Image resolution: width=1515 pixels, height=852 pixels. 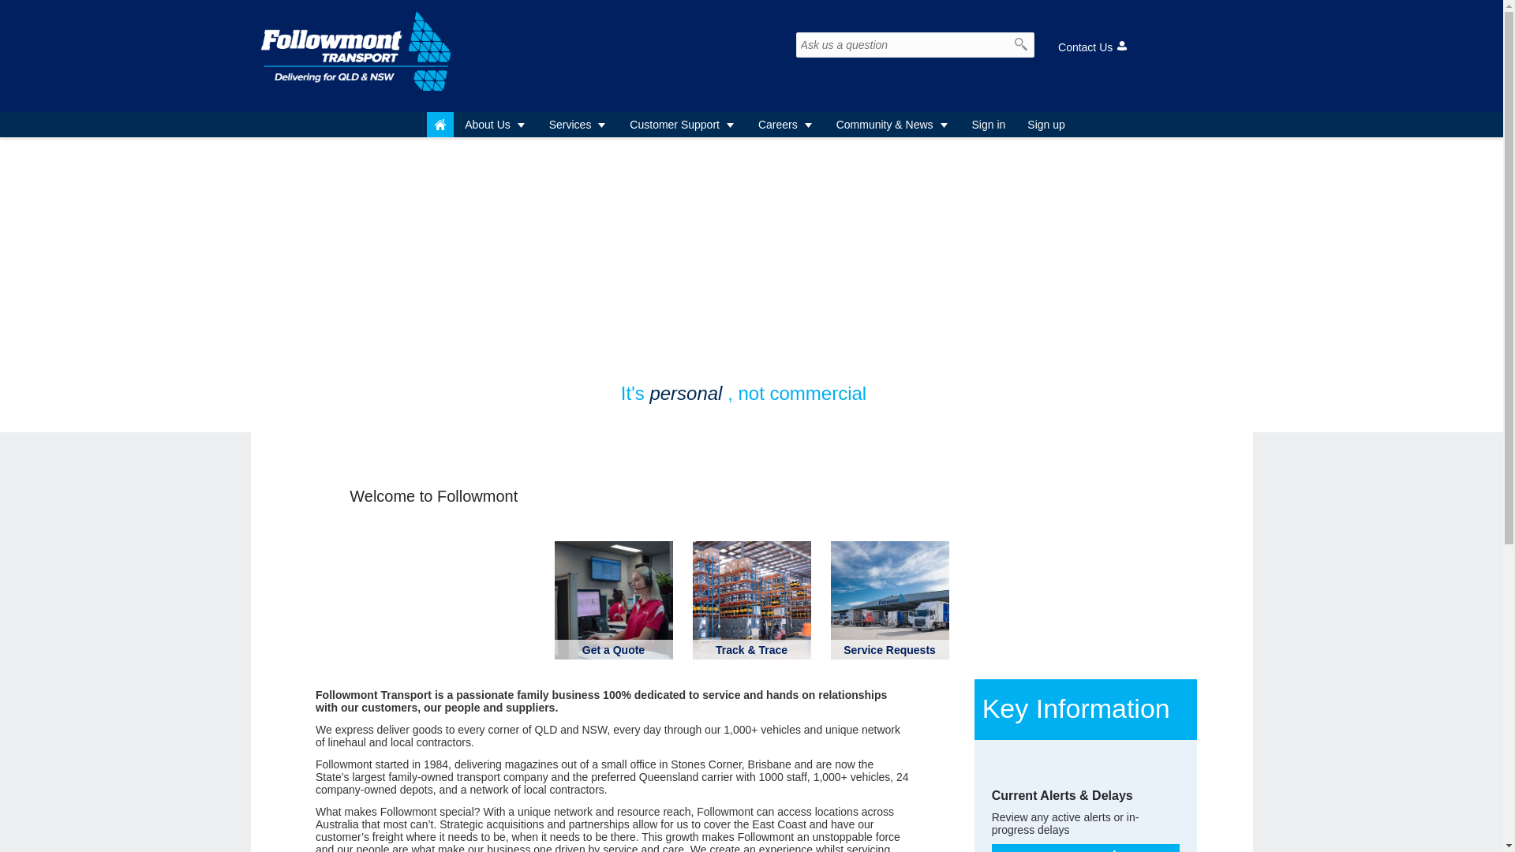 What do you see at coordinates (1046, 125) in the screenshot?
I see `Sign up` at bounding box center [1046, 125].